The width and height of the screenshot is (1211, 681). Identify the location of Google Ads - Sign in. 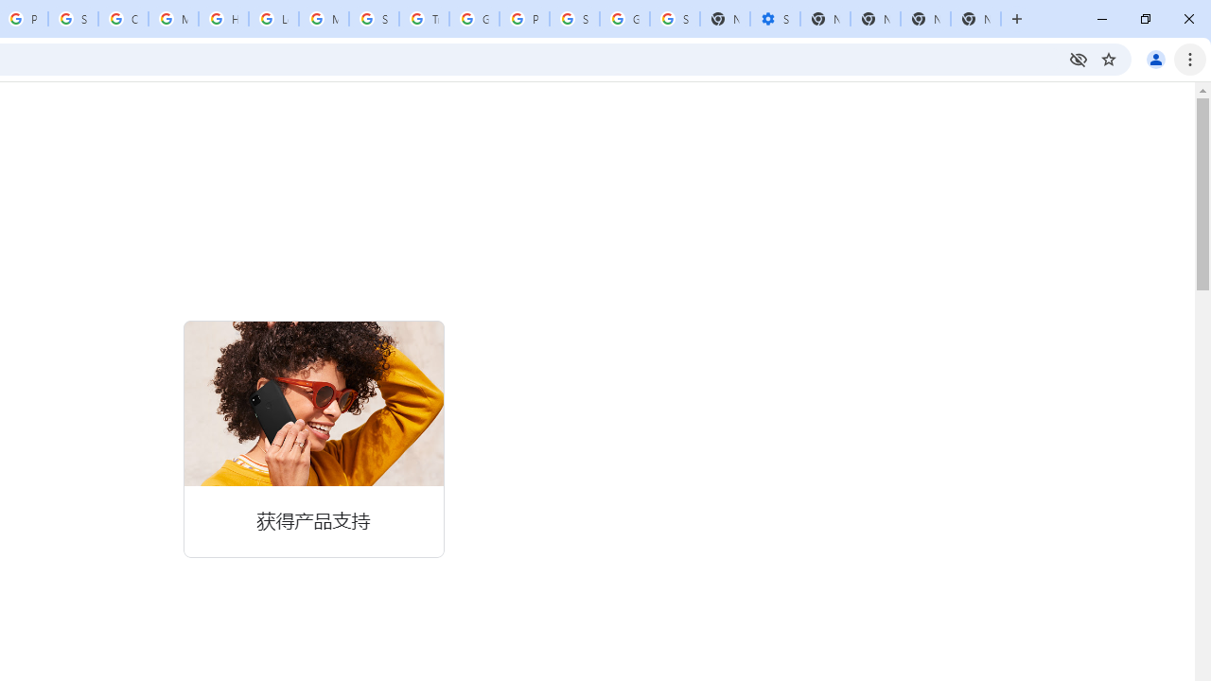
(474, 19).